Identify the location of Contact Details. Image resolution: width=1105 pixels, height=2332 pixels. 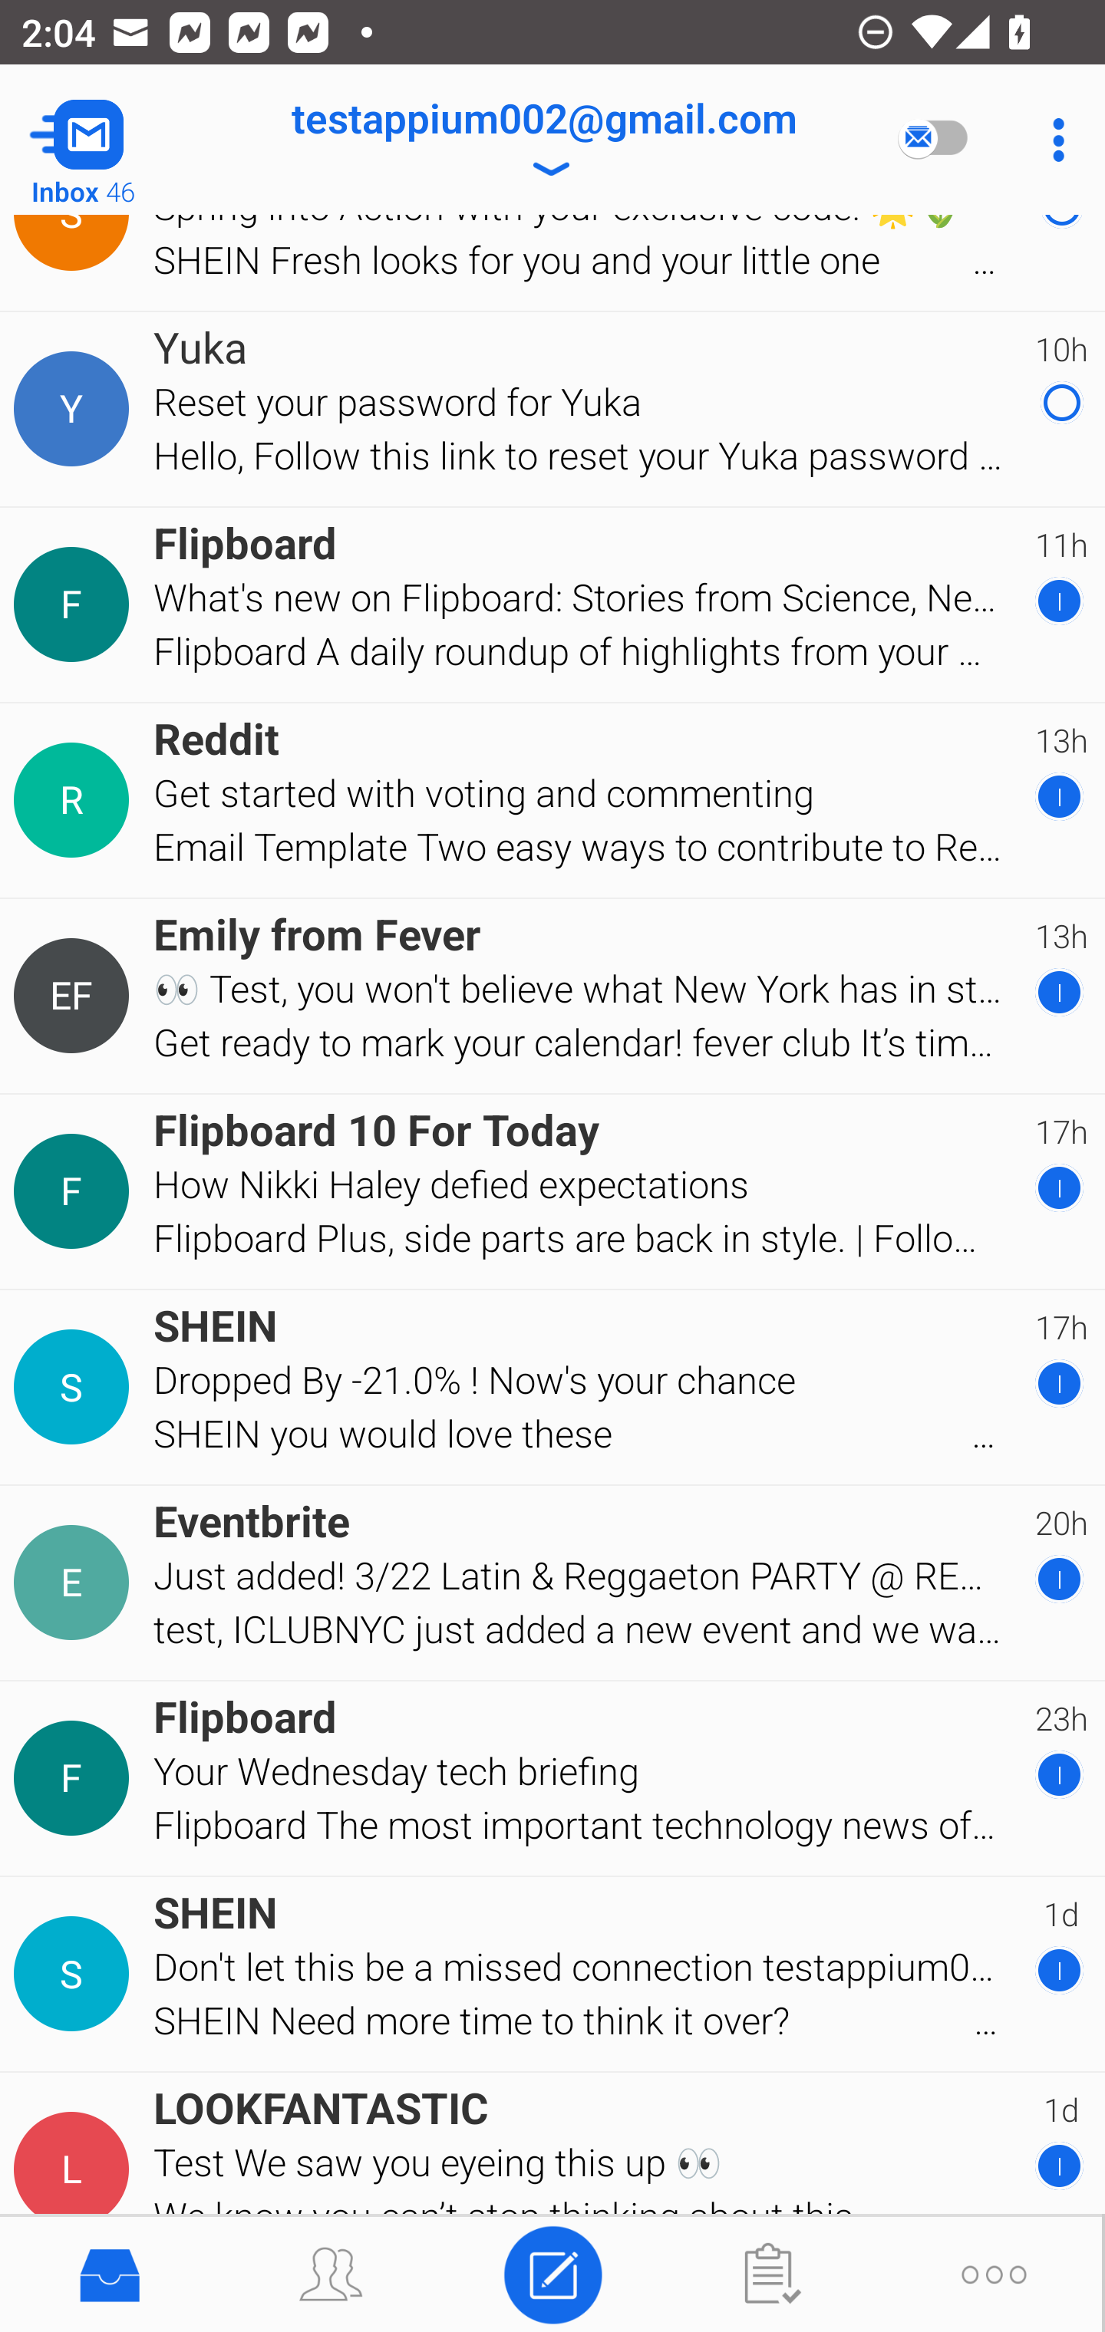
(75, 1974).